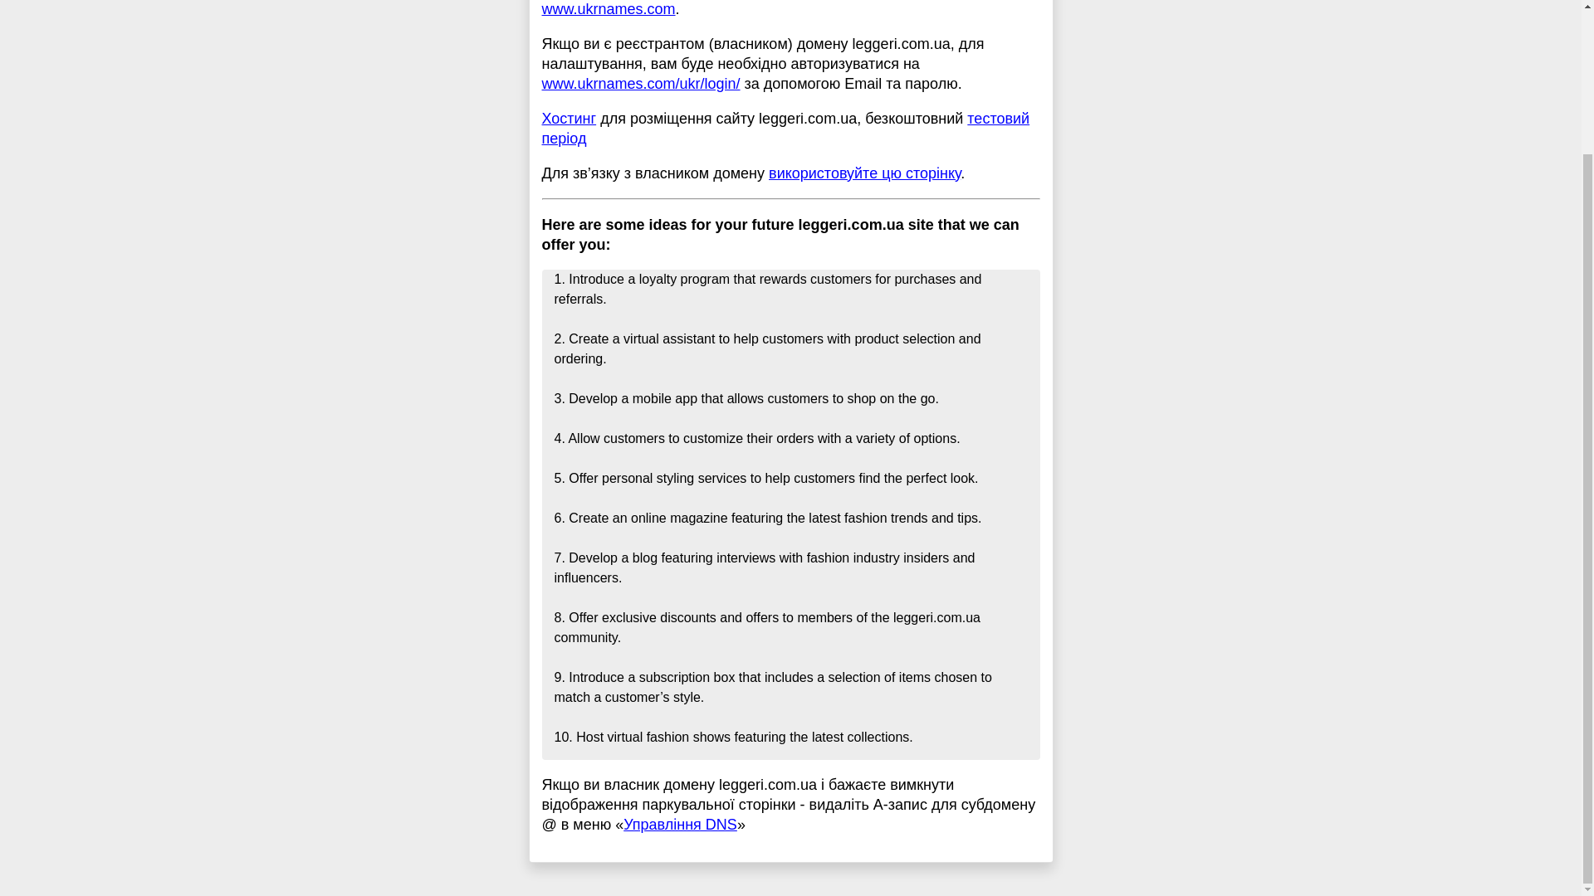  Describe the element at coordinates (608, 8) in the screenshot. I see `www.ukrnames.com` at that location.